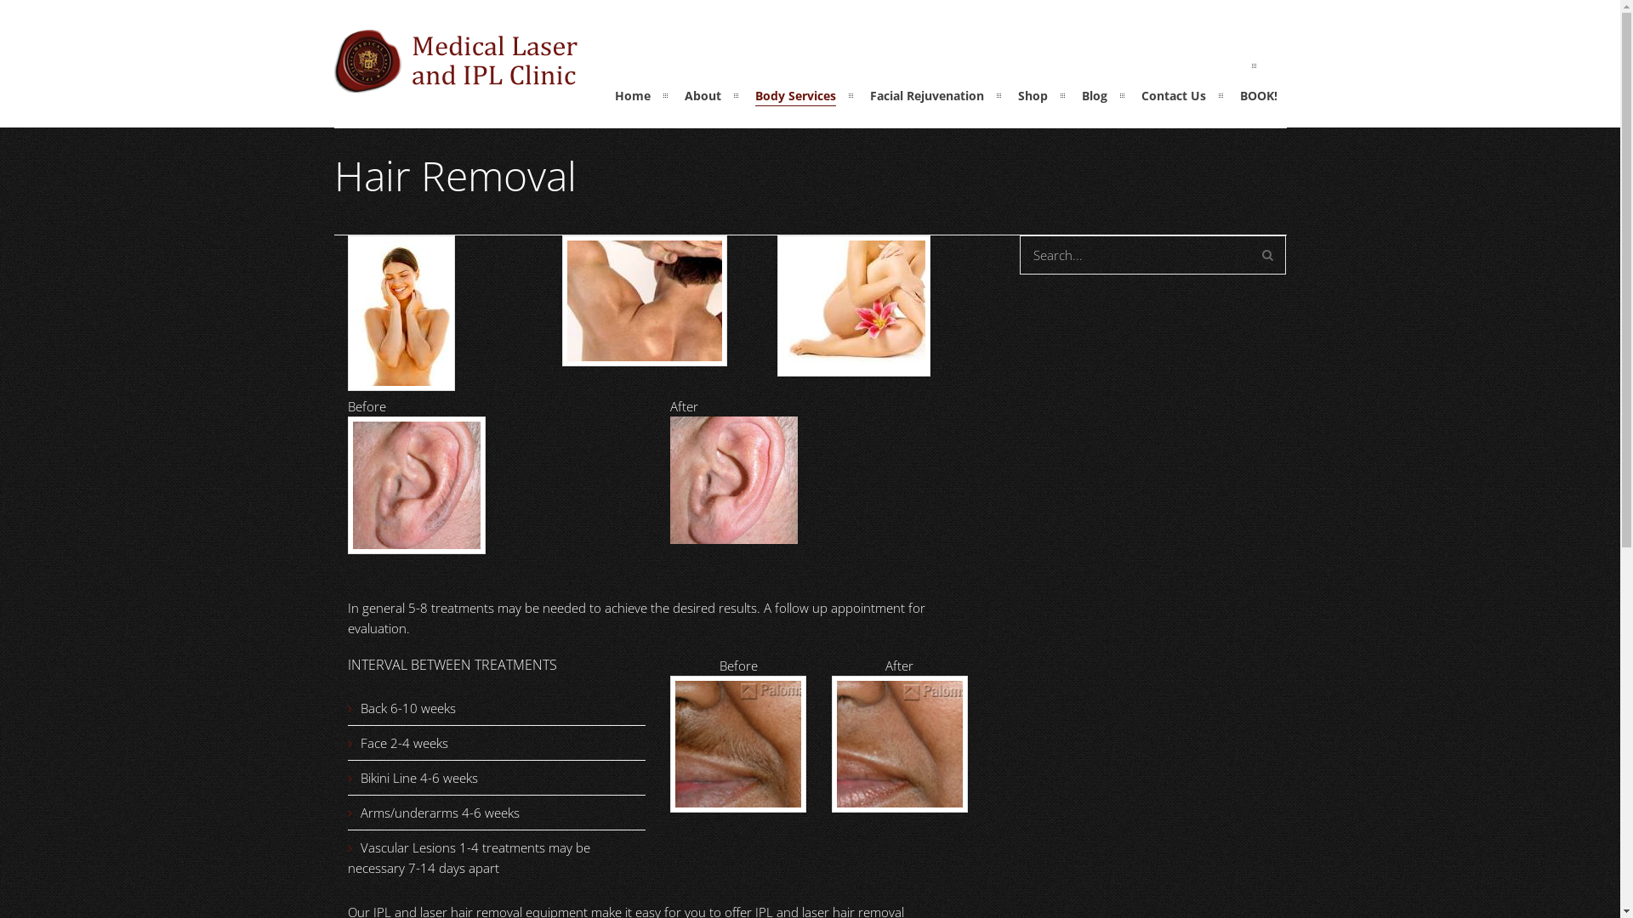 This screenshot has height=918, width=1633. Describe the element at coordinates (795, 95) in the screenshot. I see `Body Services` at that location.